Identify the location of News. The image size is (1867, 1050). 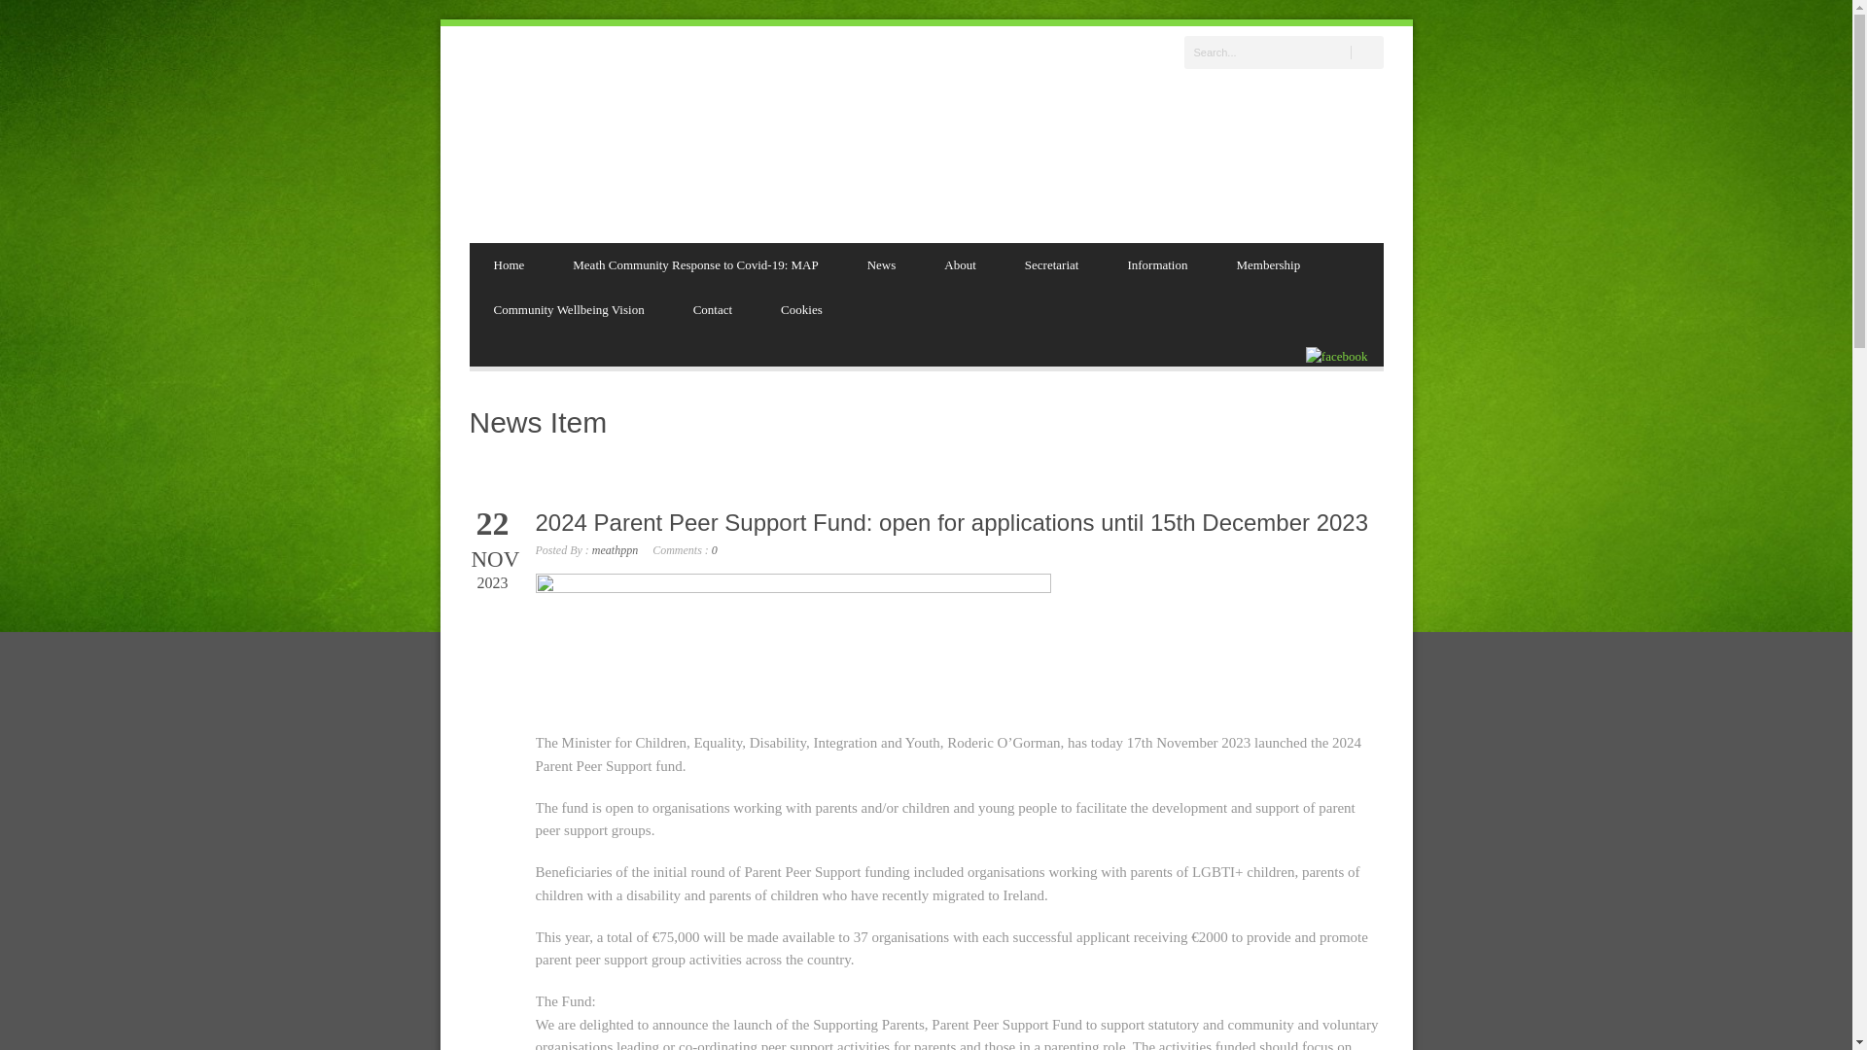
(881, 264).